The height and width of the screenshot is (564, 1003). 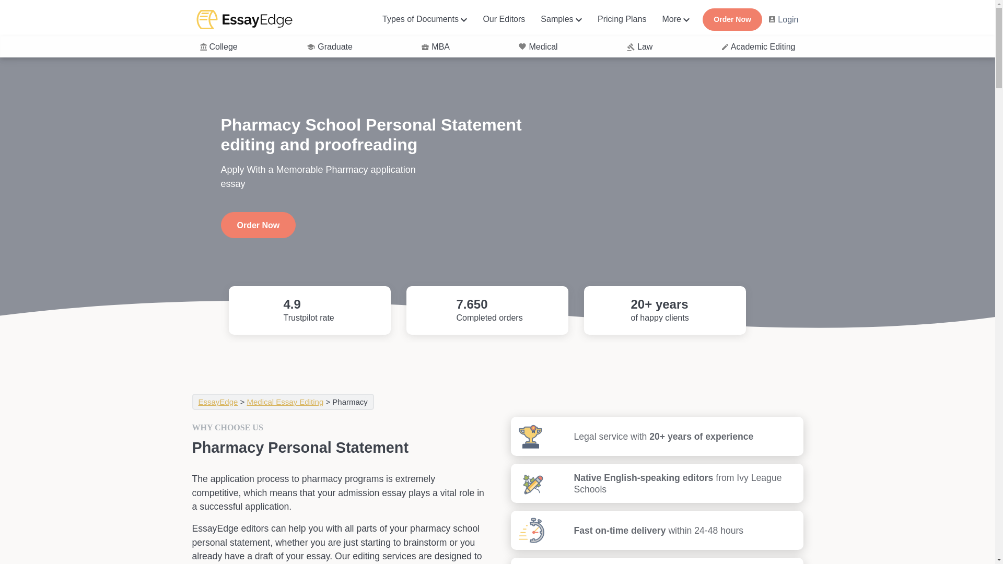 I want to click on Graduate, so click(x=330, y=46).